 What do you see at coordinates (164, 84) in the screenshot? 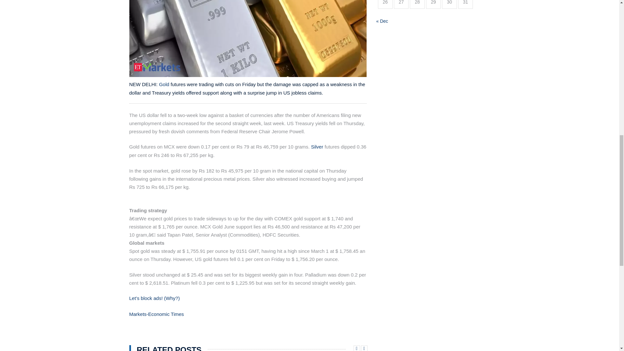
I see `Gold` at bounding box center [164, 84].